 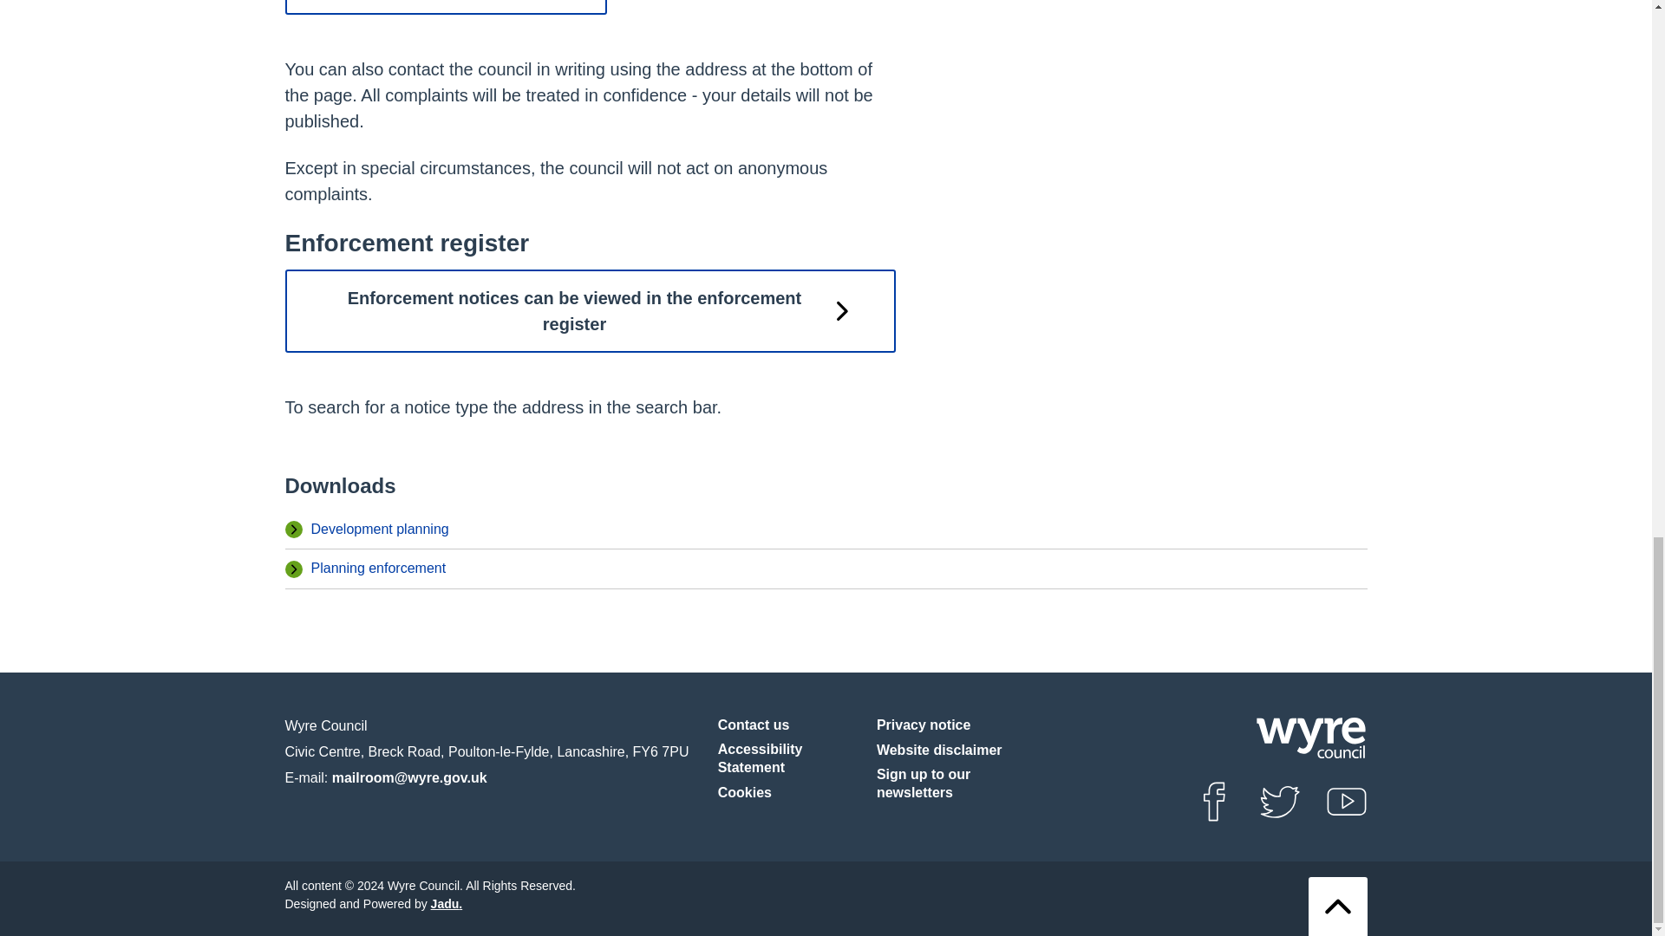 I want to click on Cookies, so click(x=744, y=793).